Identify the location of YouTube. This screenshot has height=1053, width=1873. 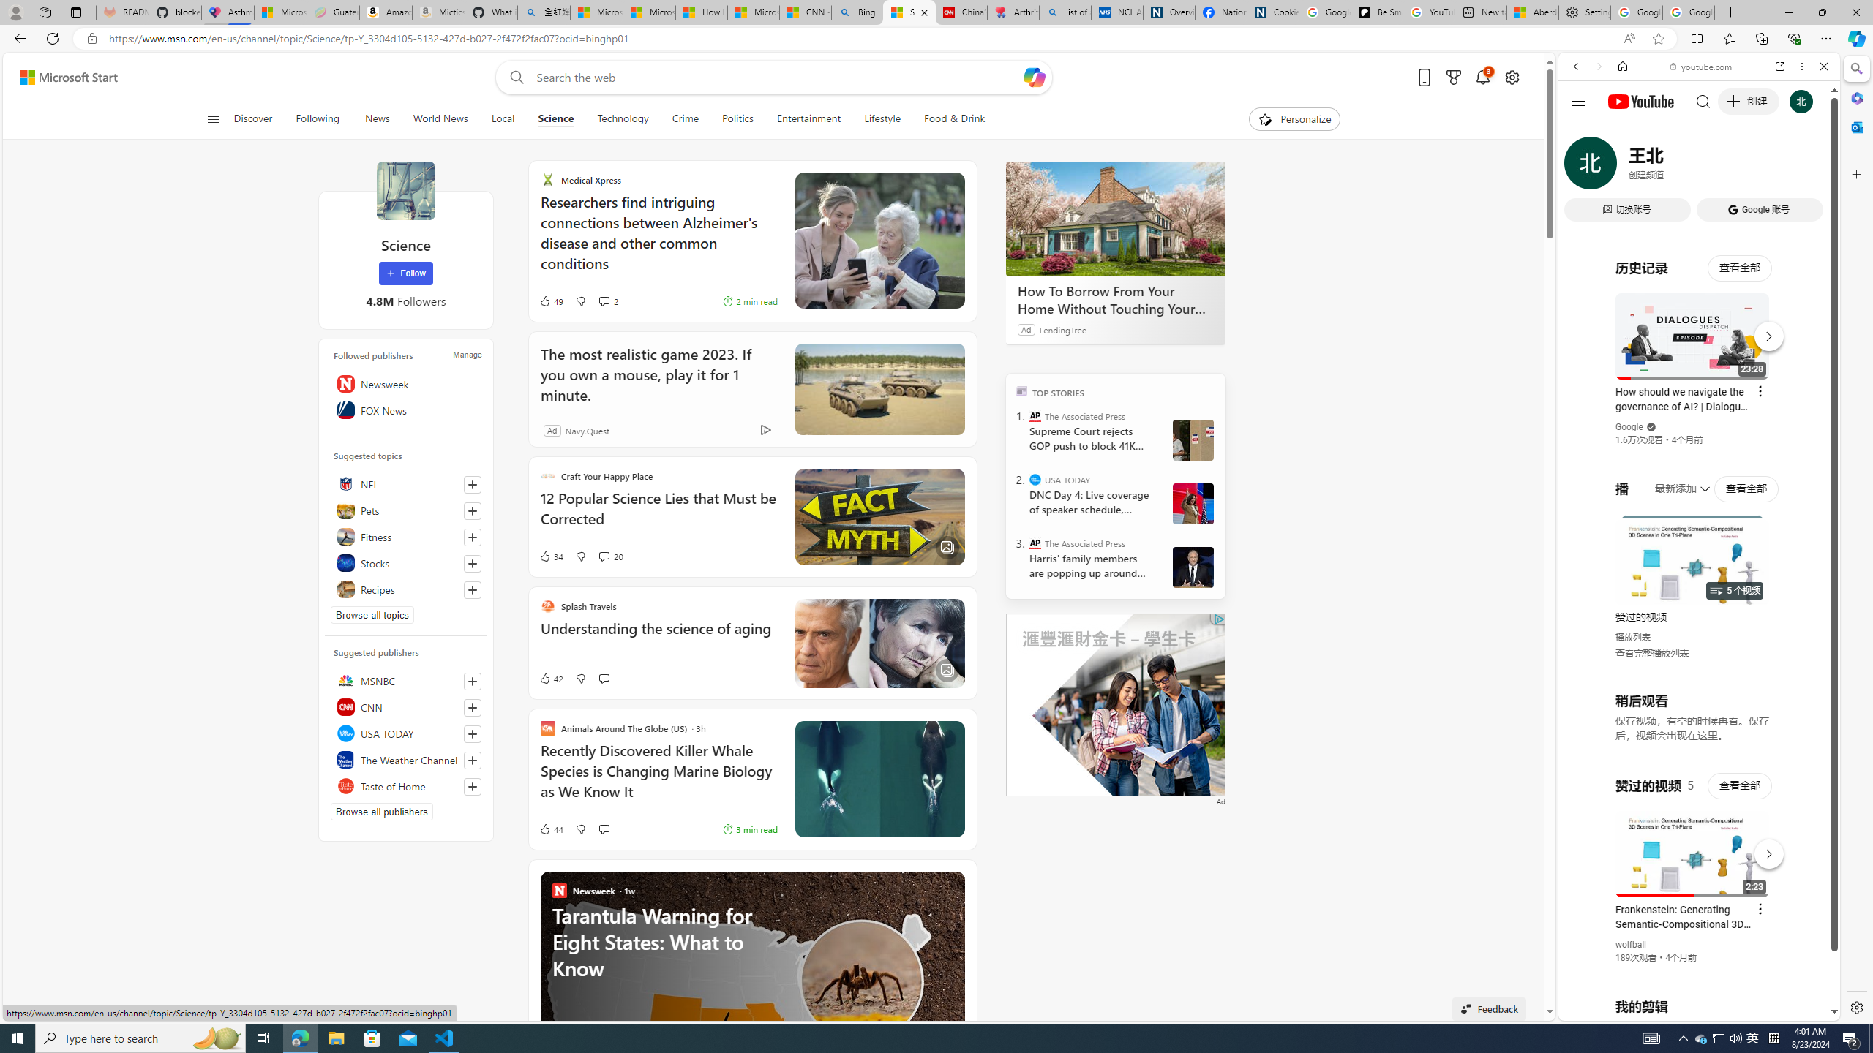
(1693, 842).